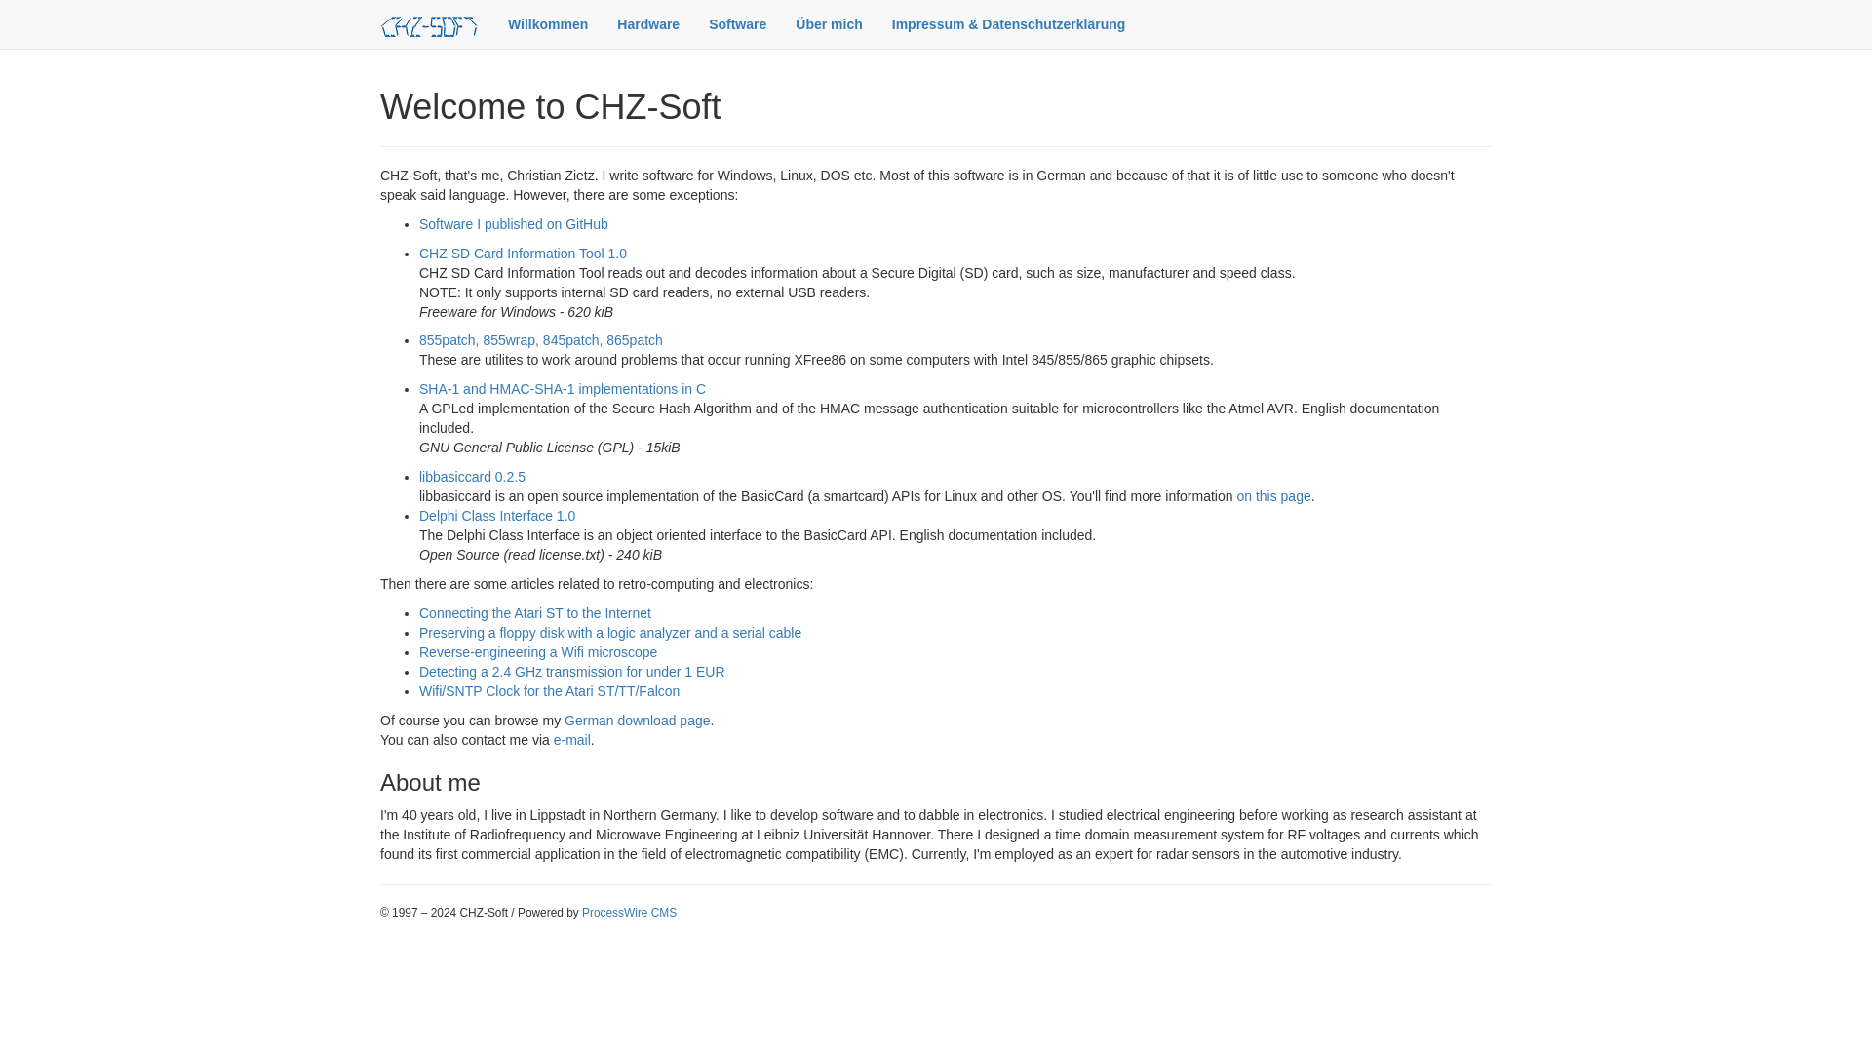 The height and width of the screenshot is (1053, 1872). What do you see at coordinates (548, 23) in the screenshot?
I see `Willkommen` at bounding box center [548, 23].